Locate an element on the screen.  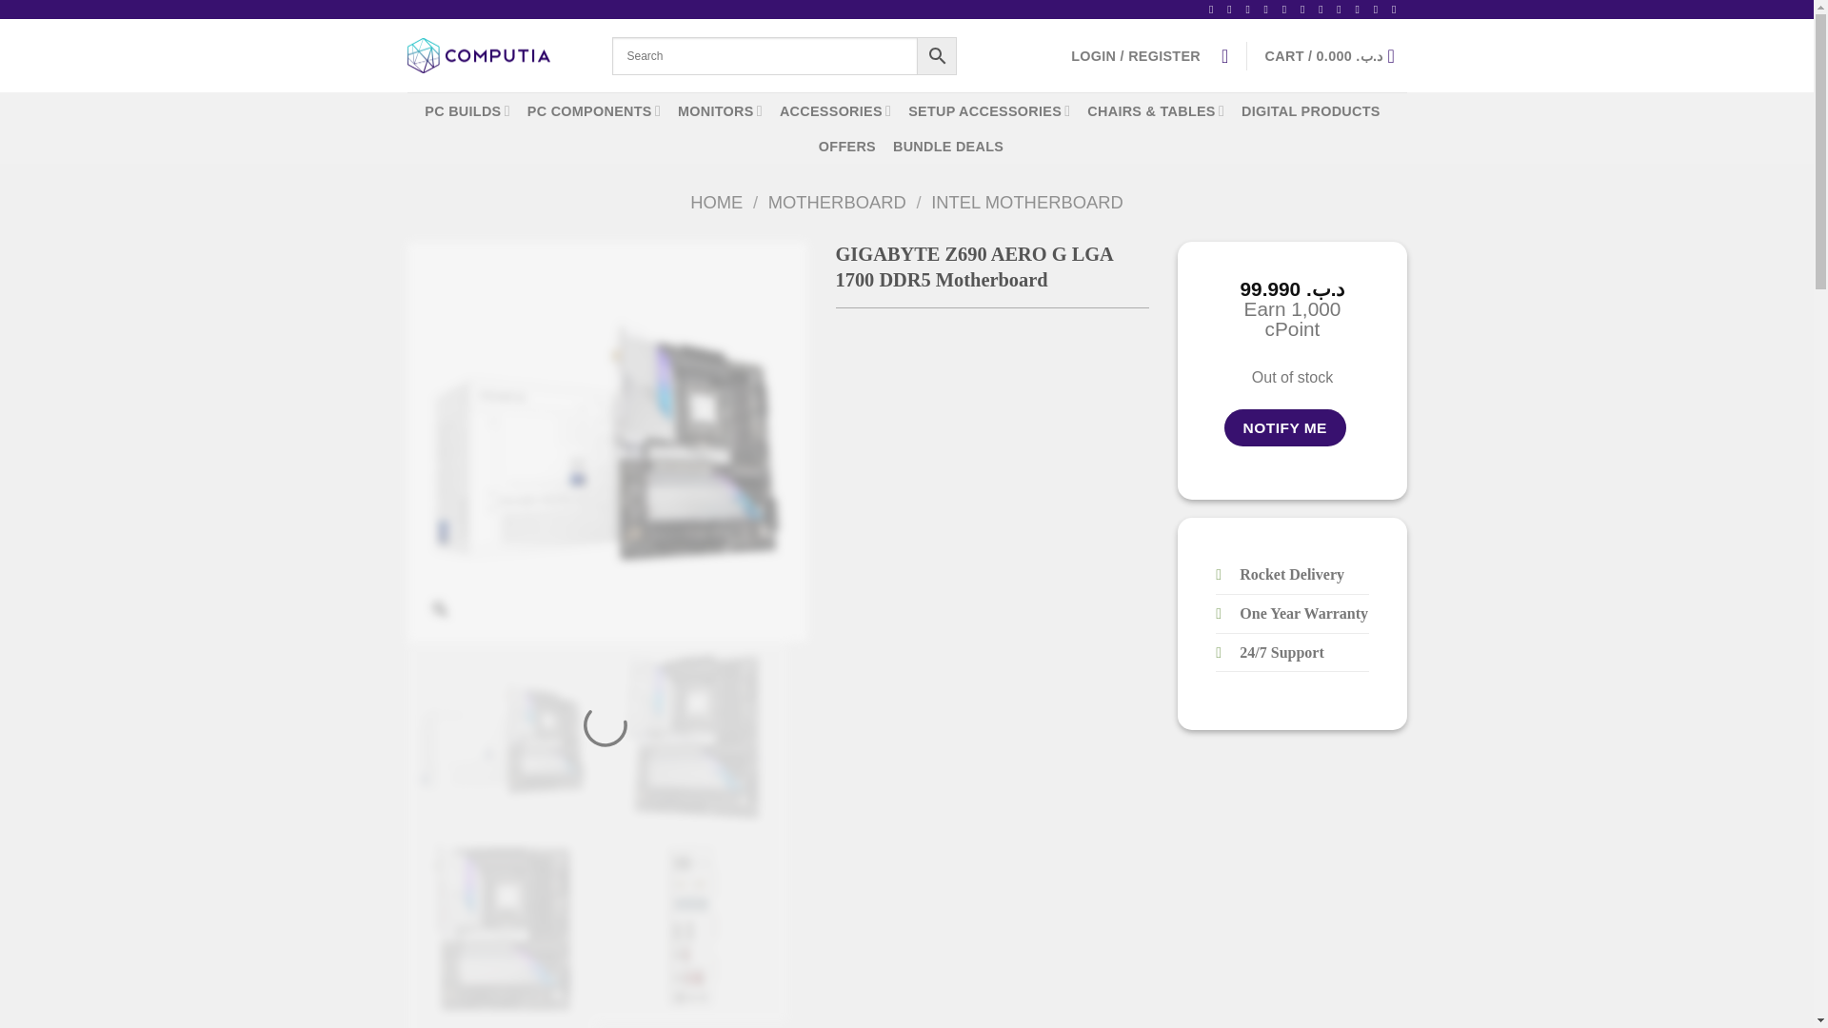
Call us is located at coordinates (1306, 10).